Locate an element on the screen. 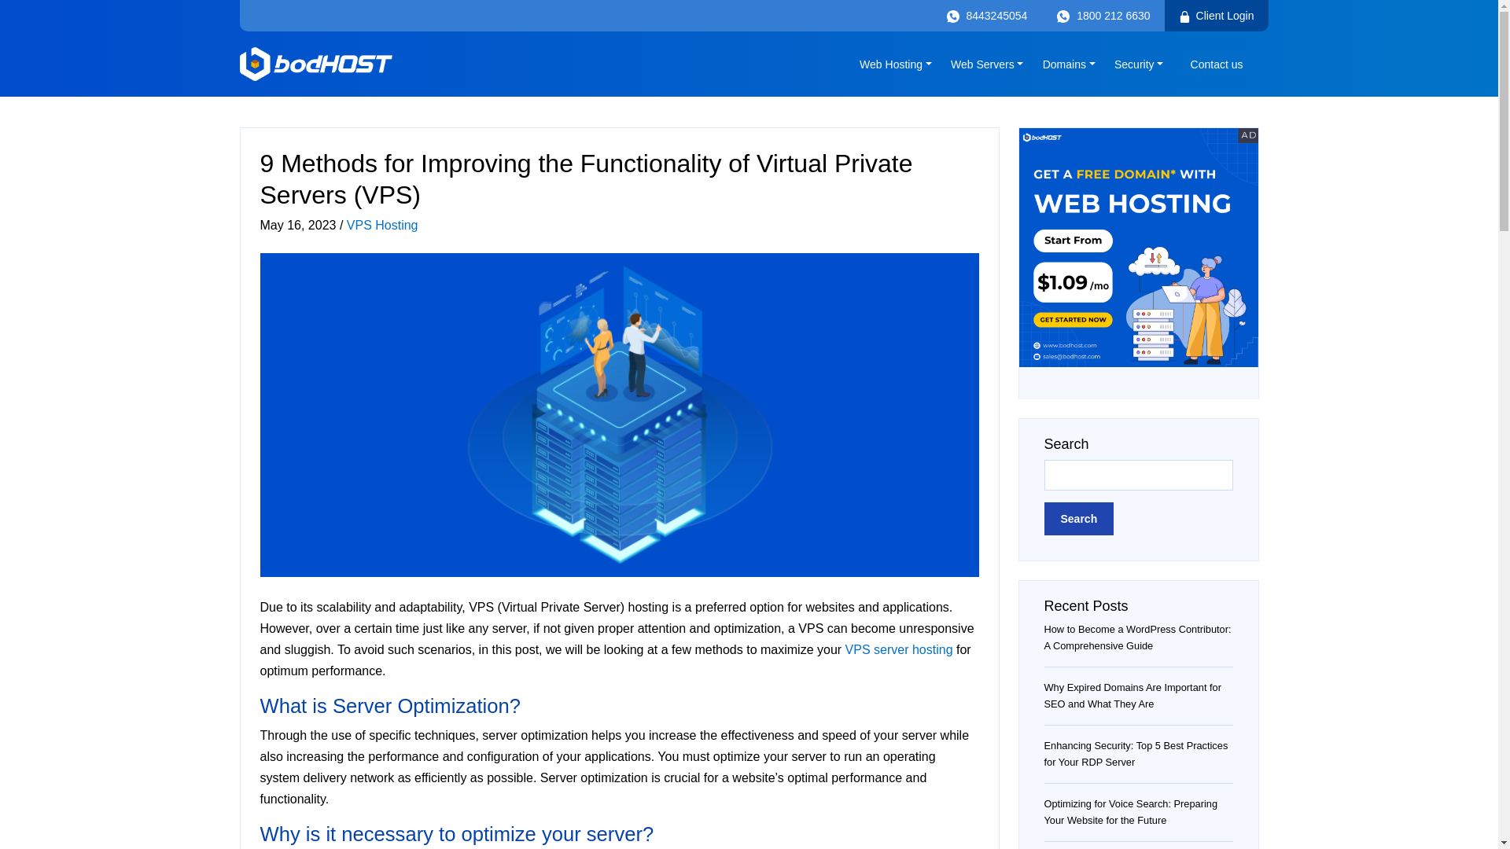  Web Servers is located at coordinates (986, 64).